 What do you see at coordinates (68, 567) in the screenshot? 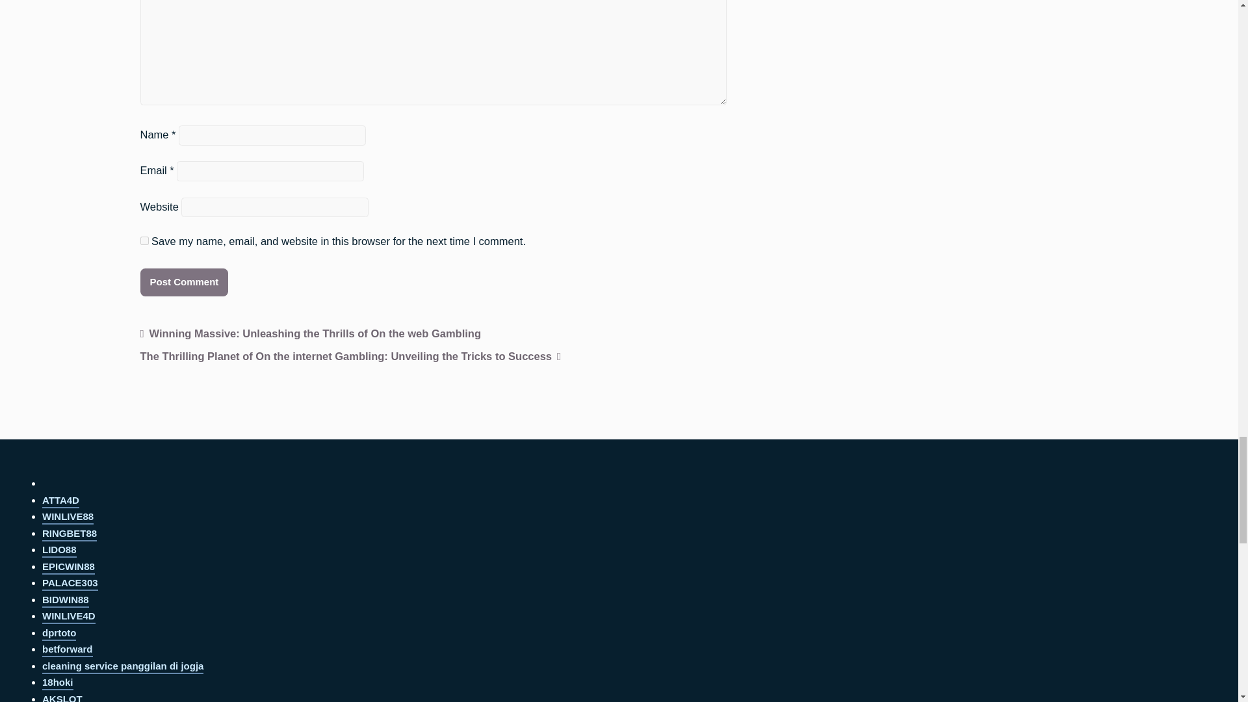
I see `EPICWIN88` at bounding box center [68, 567].